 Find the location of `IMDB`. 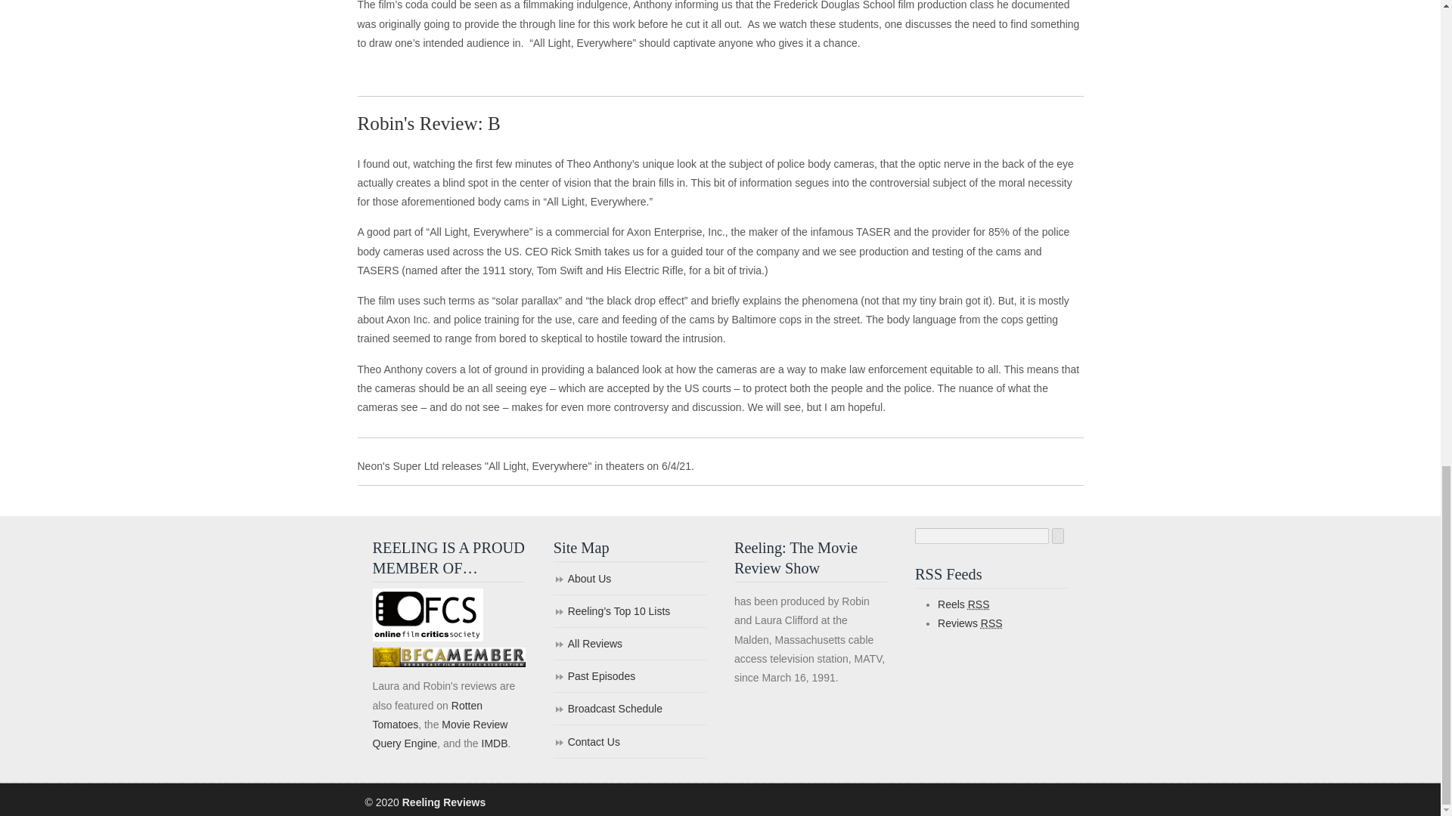

IMDB is located at coordinates (493, 743).